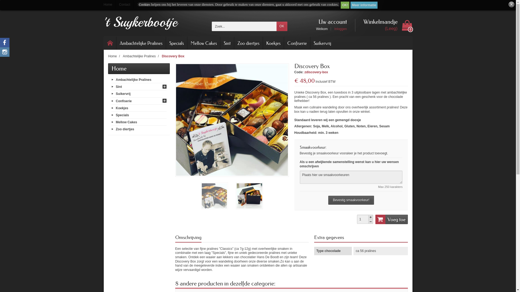 This screenshot has height=292, width=520. I want to click on OK!, so click(345, 5).